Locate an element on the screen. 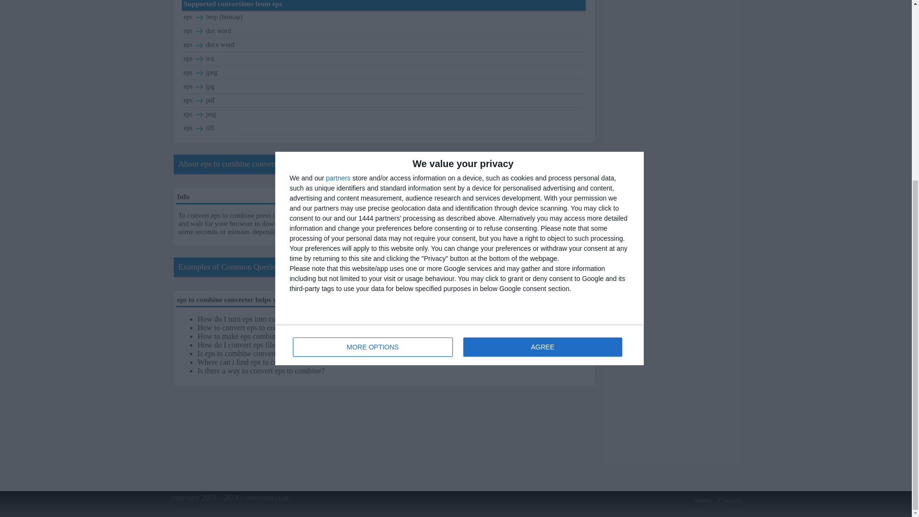  MORE OPTIONS is located at coordinates (373, 75).